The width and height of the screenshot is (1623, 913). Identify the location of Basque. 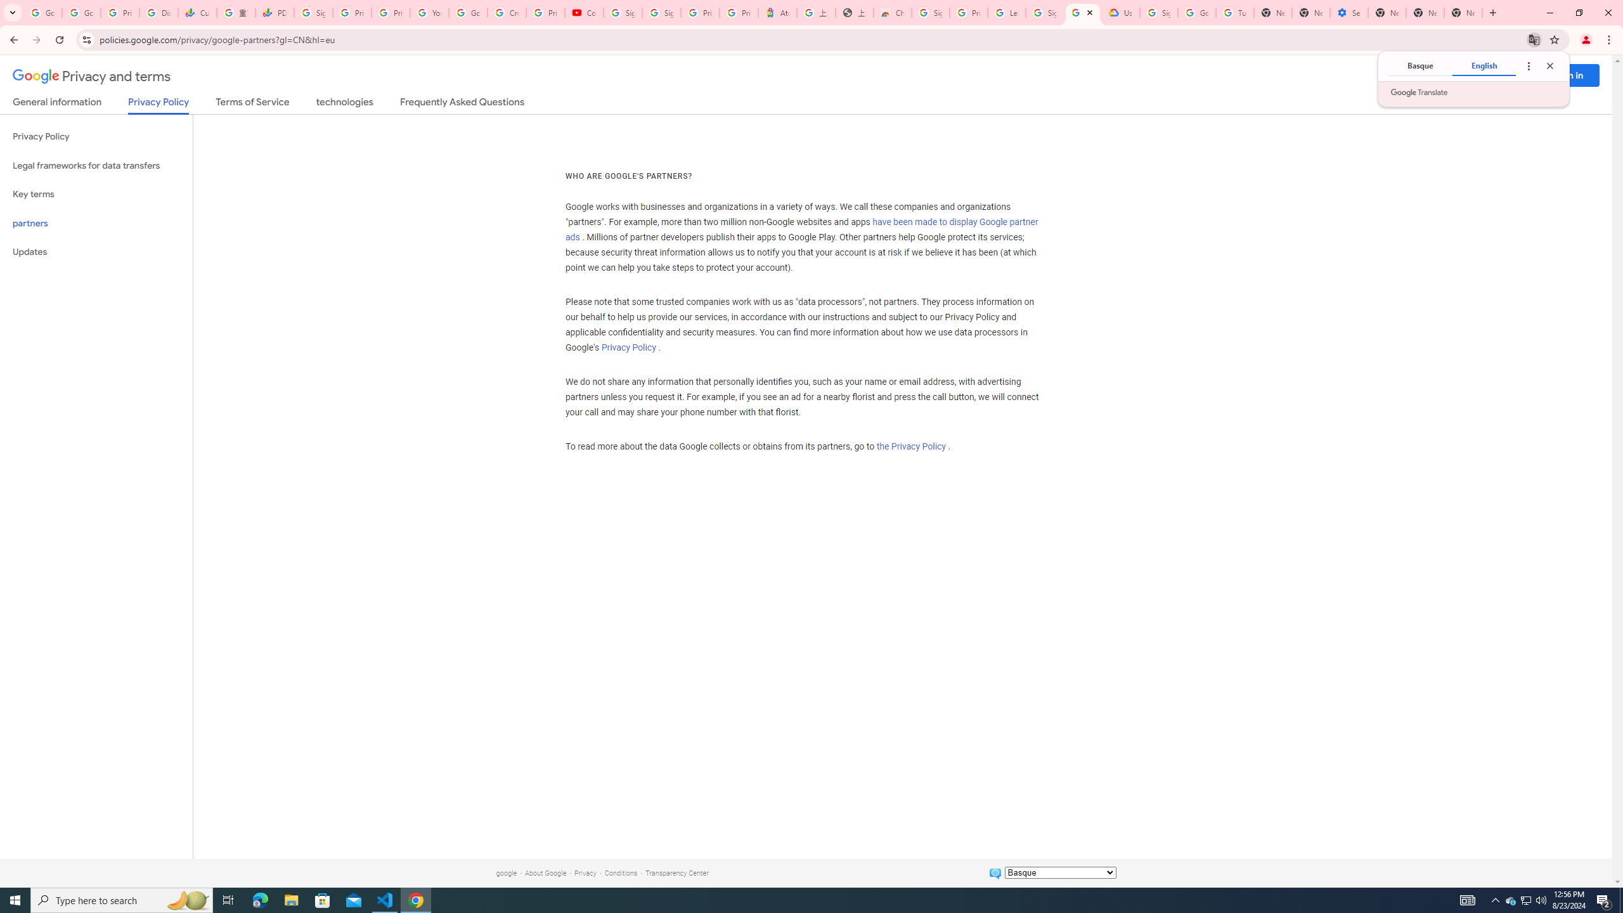
(416, 900).